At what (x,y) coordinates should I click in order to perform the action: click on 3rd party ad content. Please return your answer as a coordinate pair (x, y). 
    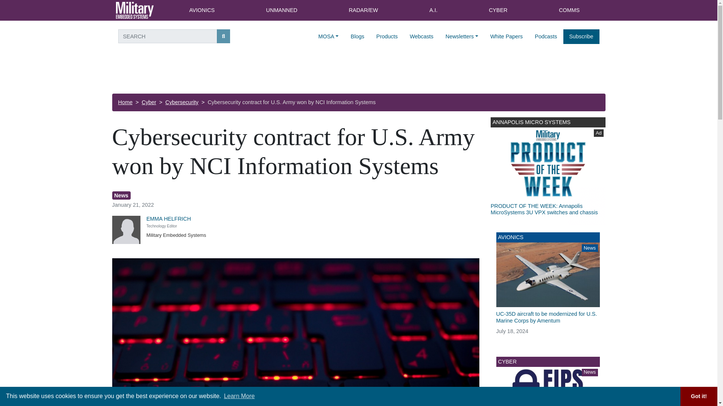
    Looking at the image, I should click on (548, 171).